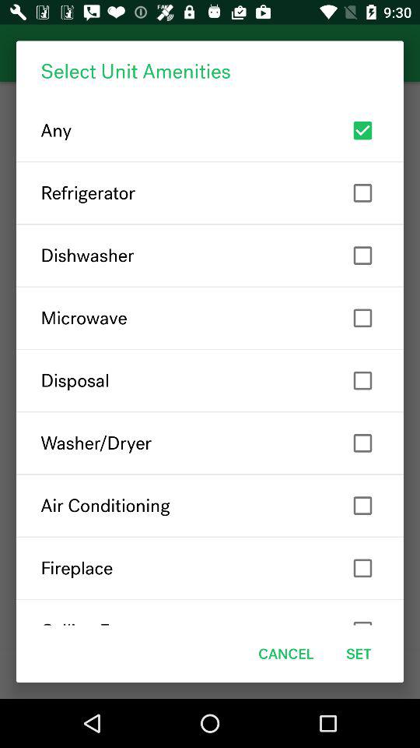  Describe the element at coordinates (210, 256) in the screenshot. I see `press item below refrigerator` at that location.